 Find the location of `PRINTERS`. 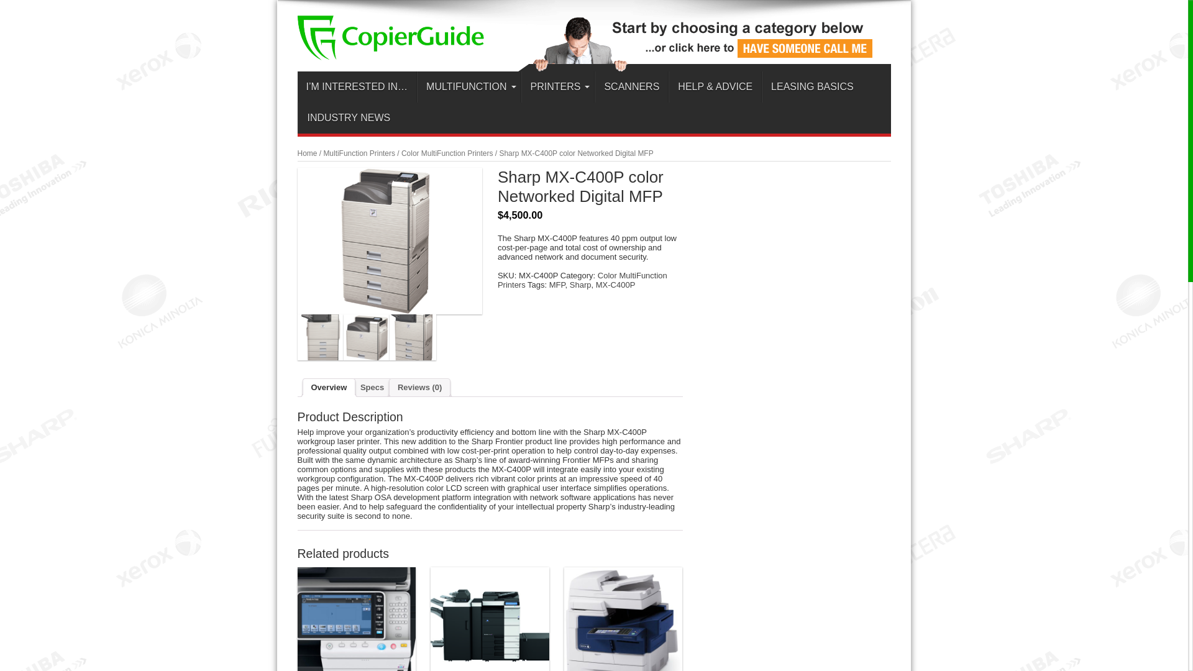

PRINTERS is located at coordinates (558, 87).